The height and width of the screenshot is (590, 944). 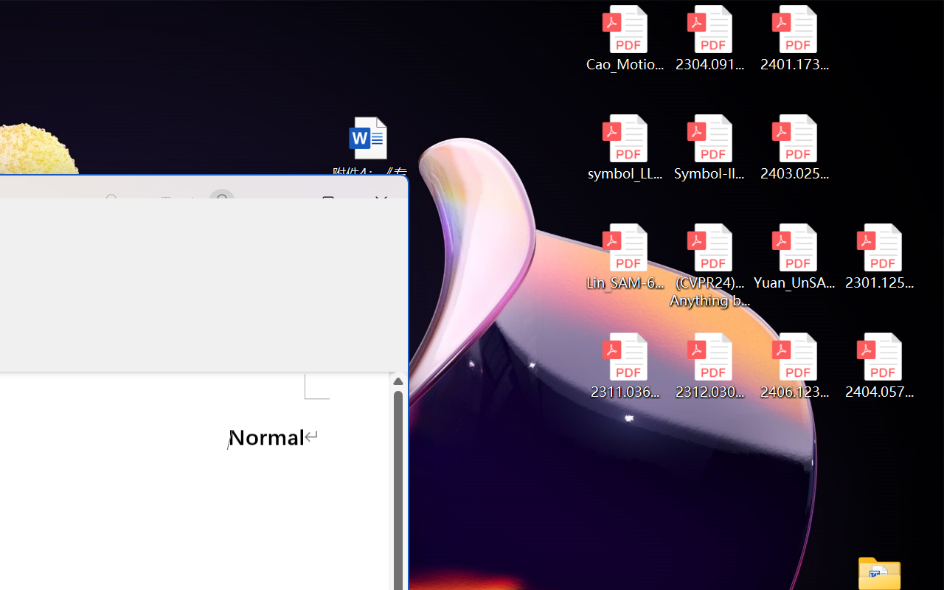 What do you see at coordinates (879, 366) in the screenshot?
I see `2404.05719v1.pdf` at bounding box center [879, 366].